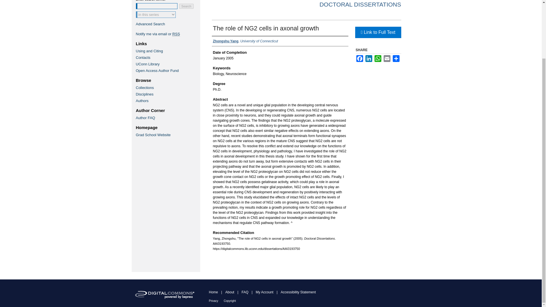 This screenshot has width=546, height=307. Describe the element at coordinates (168, 88) in the screenshot. I see `Collections` at that location.